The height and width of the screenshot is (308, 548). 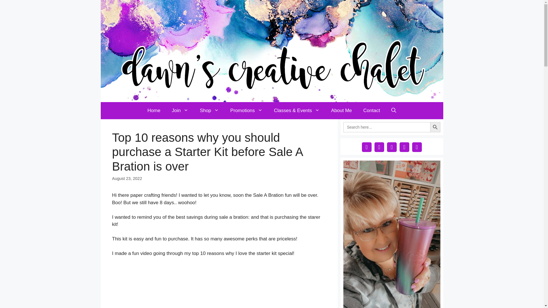 I want to click on Search Button, so click(x=435, y=127).